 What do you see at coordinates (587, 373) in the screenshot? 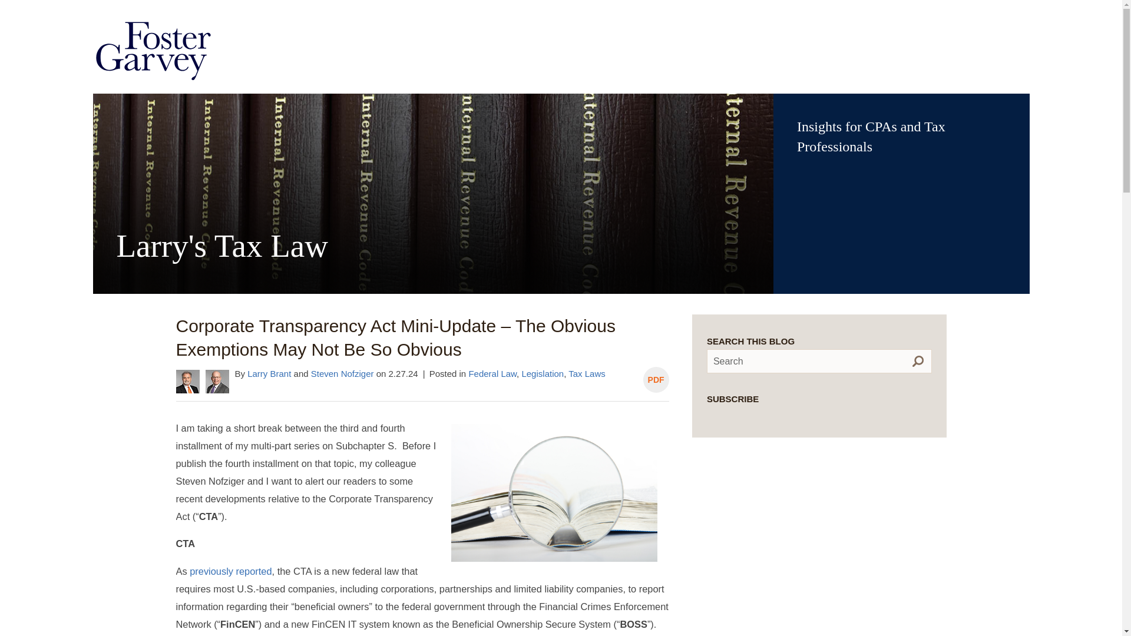
I see `Tax Laws` at bounding box center [587, 373].